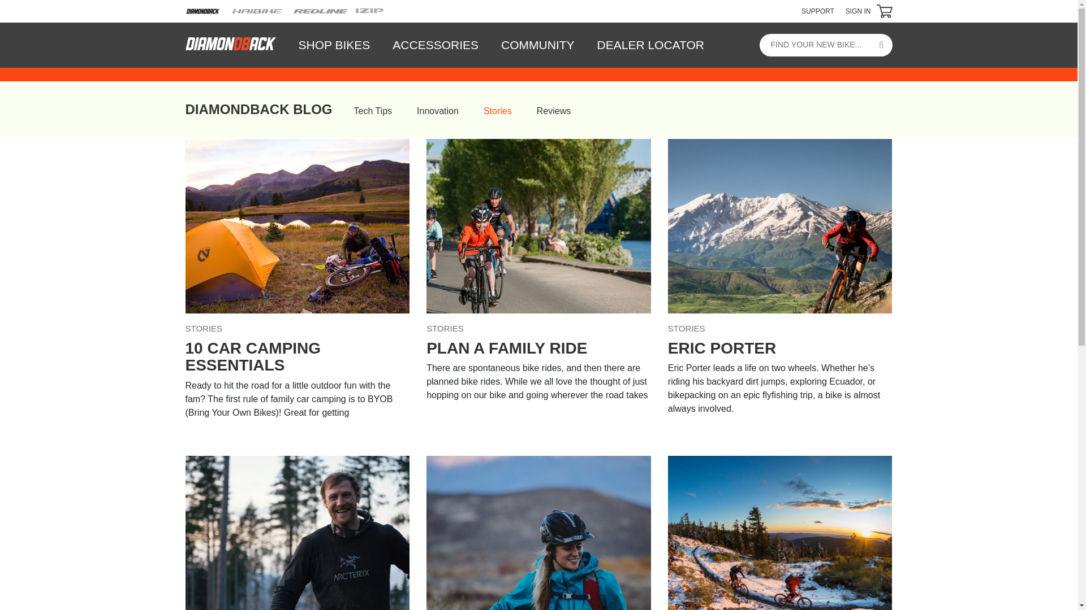  What do you see at coordinates (537, 45) in the screenshot?
I see `Community` at bounding box center [537, 45].